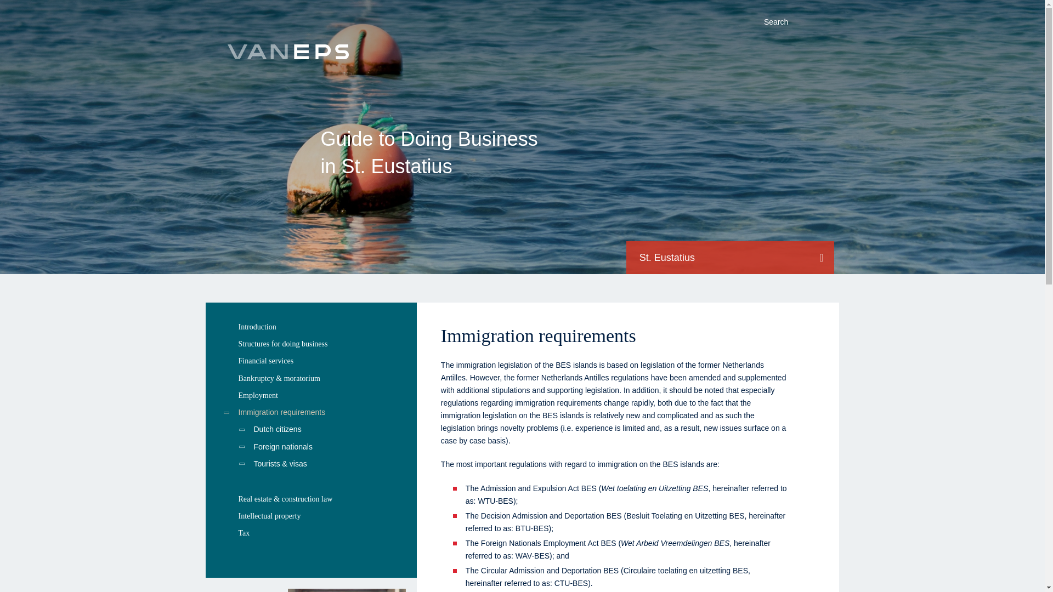 This screenshot has width=1053, height=592. What do you see at coordinates (310, 327) in the screenshot?
I see `Introduction` at bounding box center [310, 327].